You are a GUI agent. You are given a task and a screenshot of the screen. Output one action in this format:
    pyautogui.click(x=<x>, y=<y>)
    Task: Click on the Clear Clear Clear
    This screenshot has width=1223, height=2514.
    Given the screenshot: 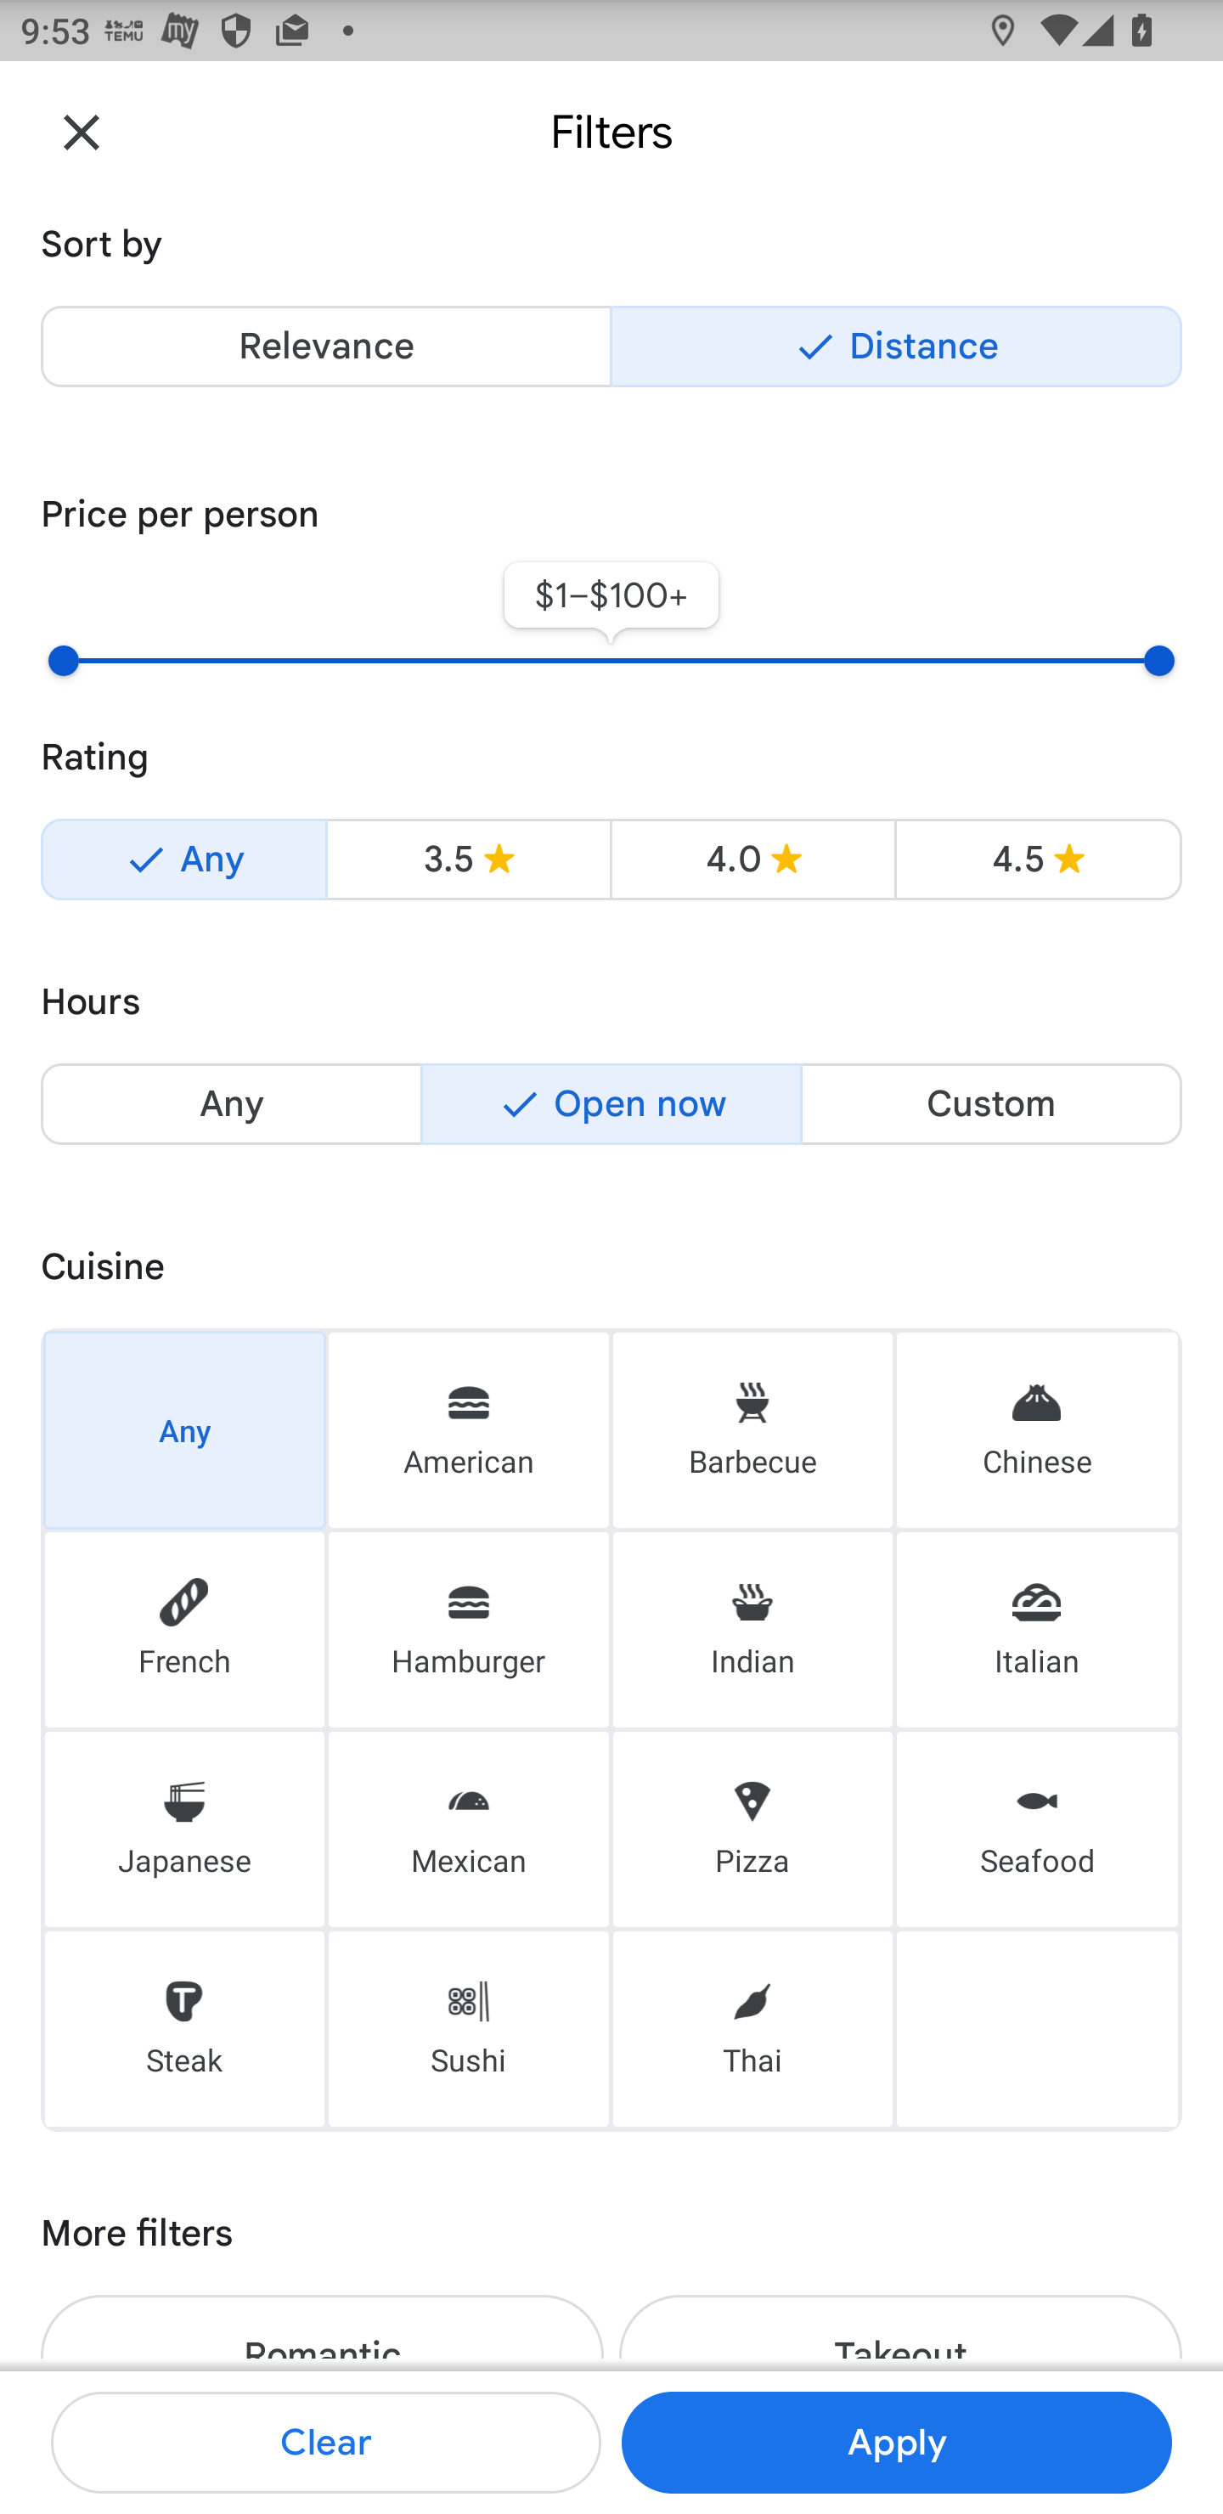 What is the action you would take?
    pyautogui.click(x=326, y=2443)
    